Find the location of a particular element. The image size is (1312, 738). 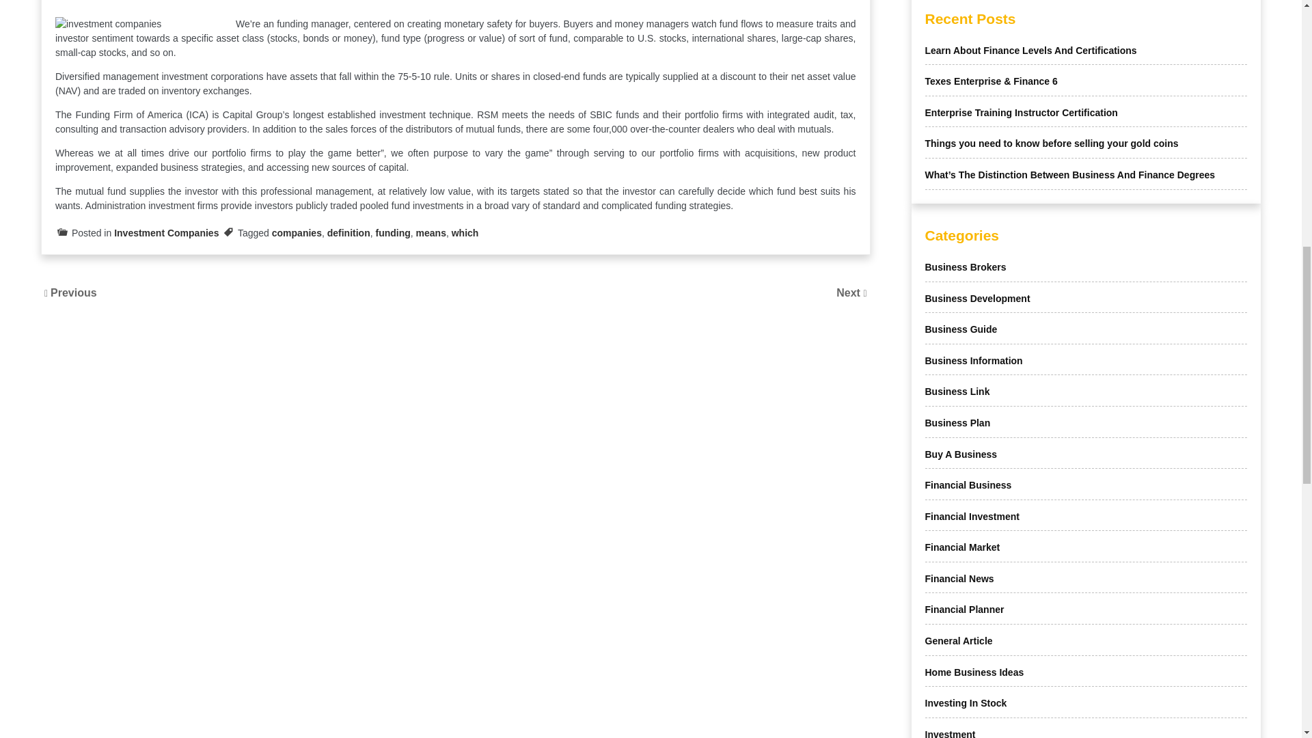

funding is located at coordinates (392, 232).